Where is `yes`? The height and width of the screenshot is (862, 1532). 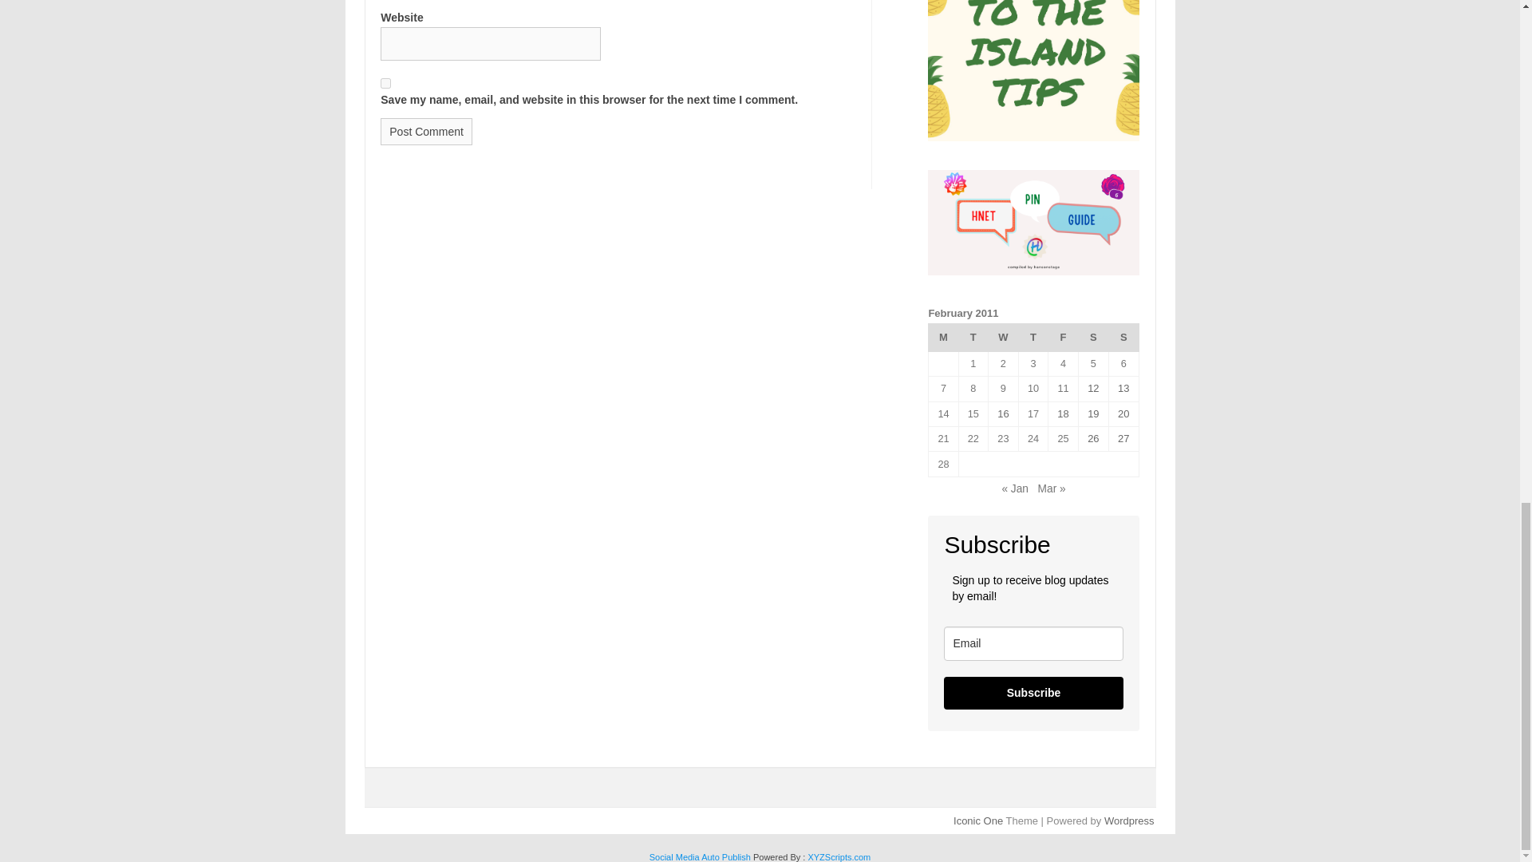 yes is located at coordinates (385, 83).